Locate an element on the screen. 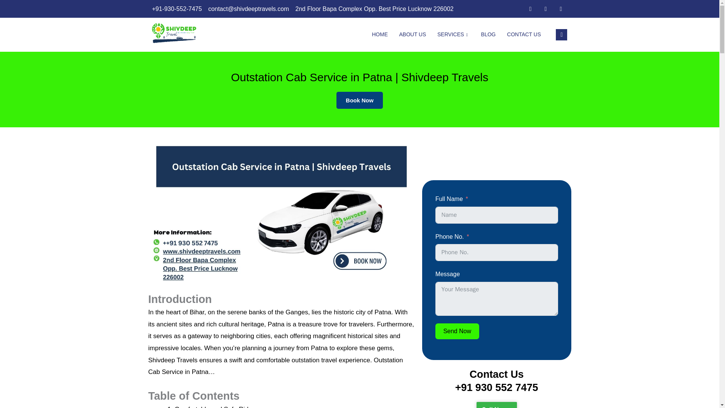  ABOUT US is located at coordinates (412, 35).